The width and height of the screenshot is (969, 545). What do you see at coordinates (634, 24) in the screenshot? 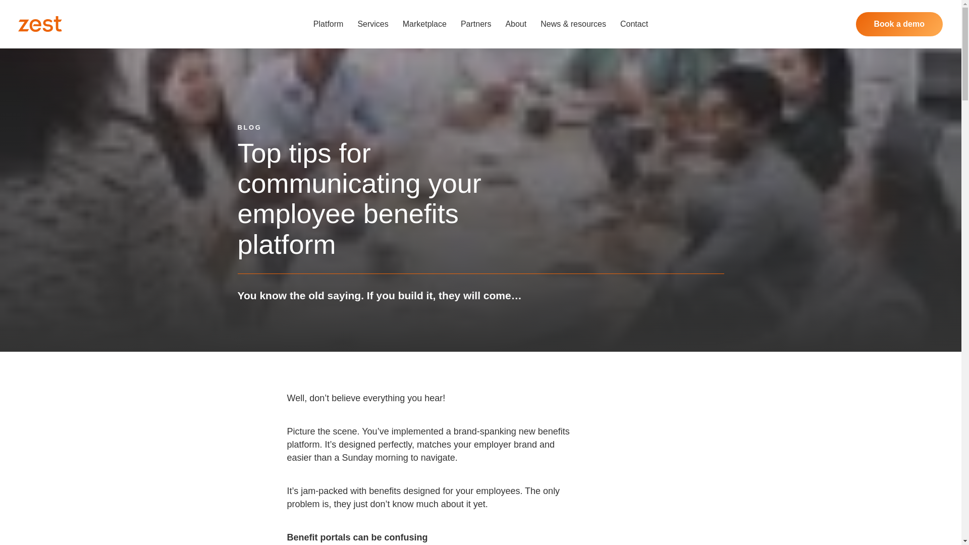
I see `Contact` at bounding box center [634, 24].